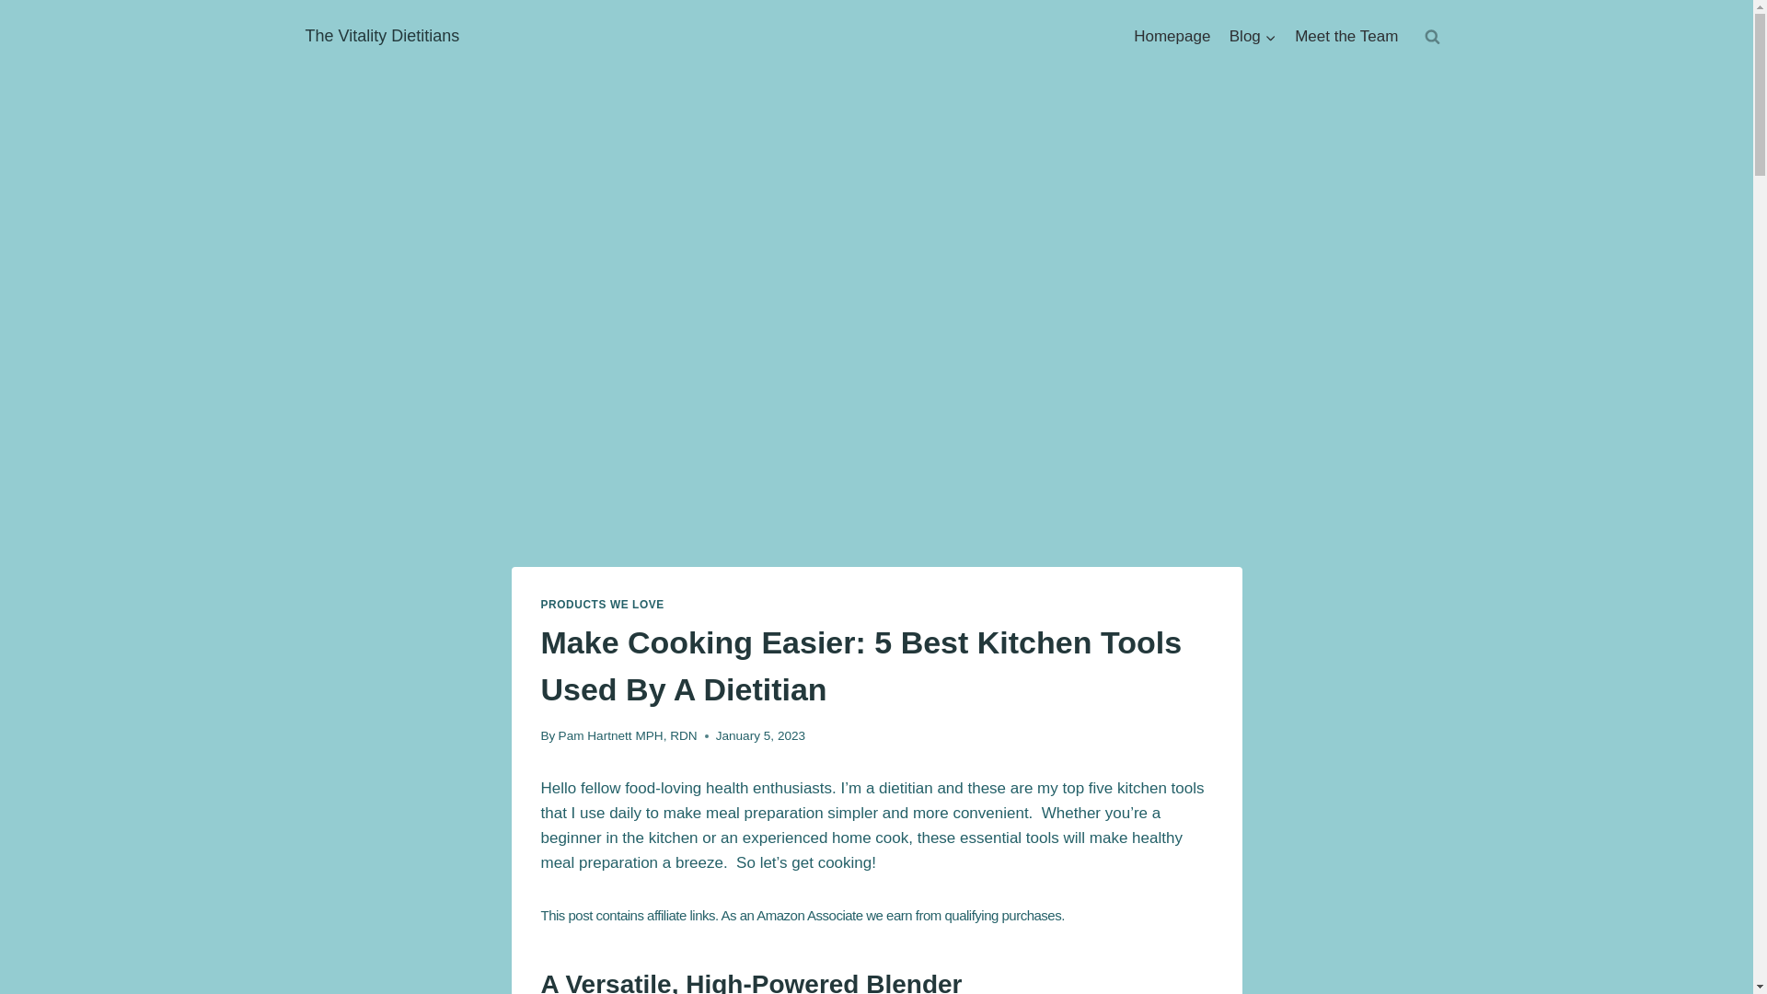 The image size is (1767, 994). What do you see at coordinates (383, 37) in the screenshot?
I see `The Vitality Dietitians` at bounding box center [383, 37].